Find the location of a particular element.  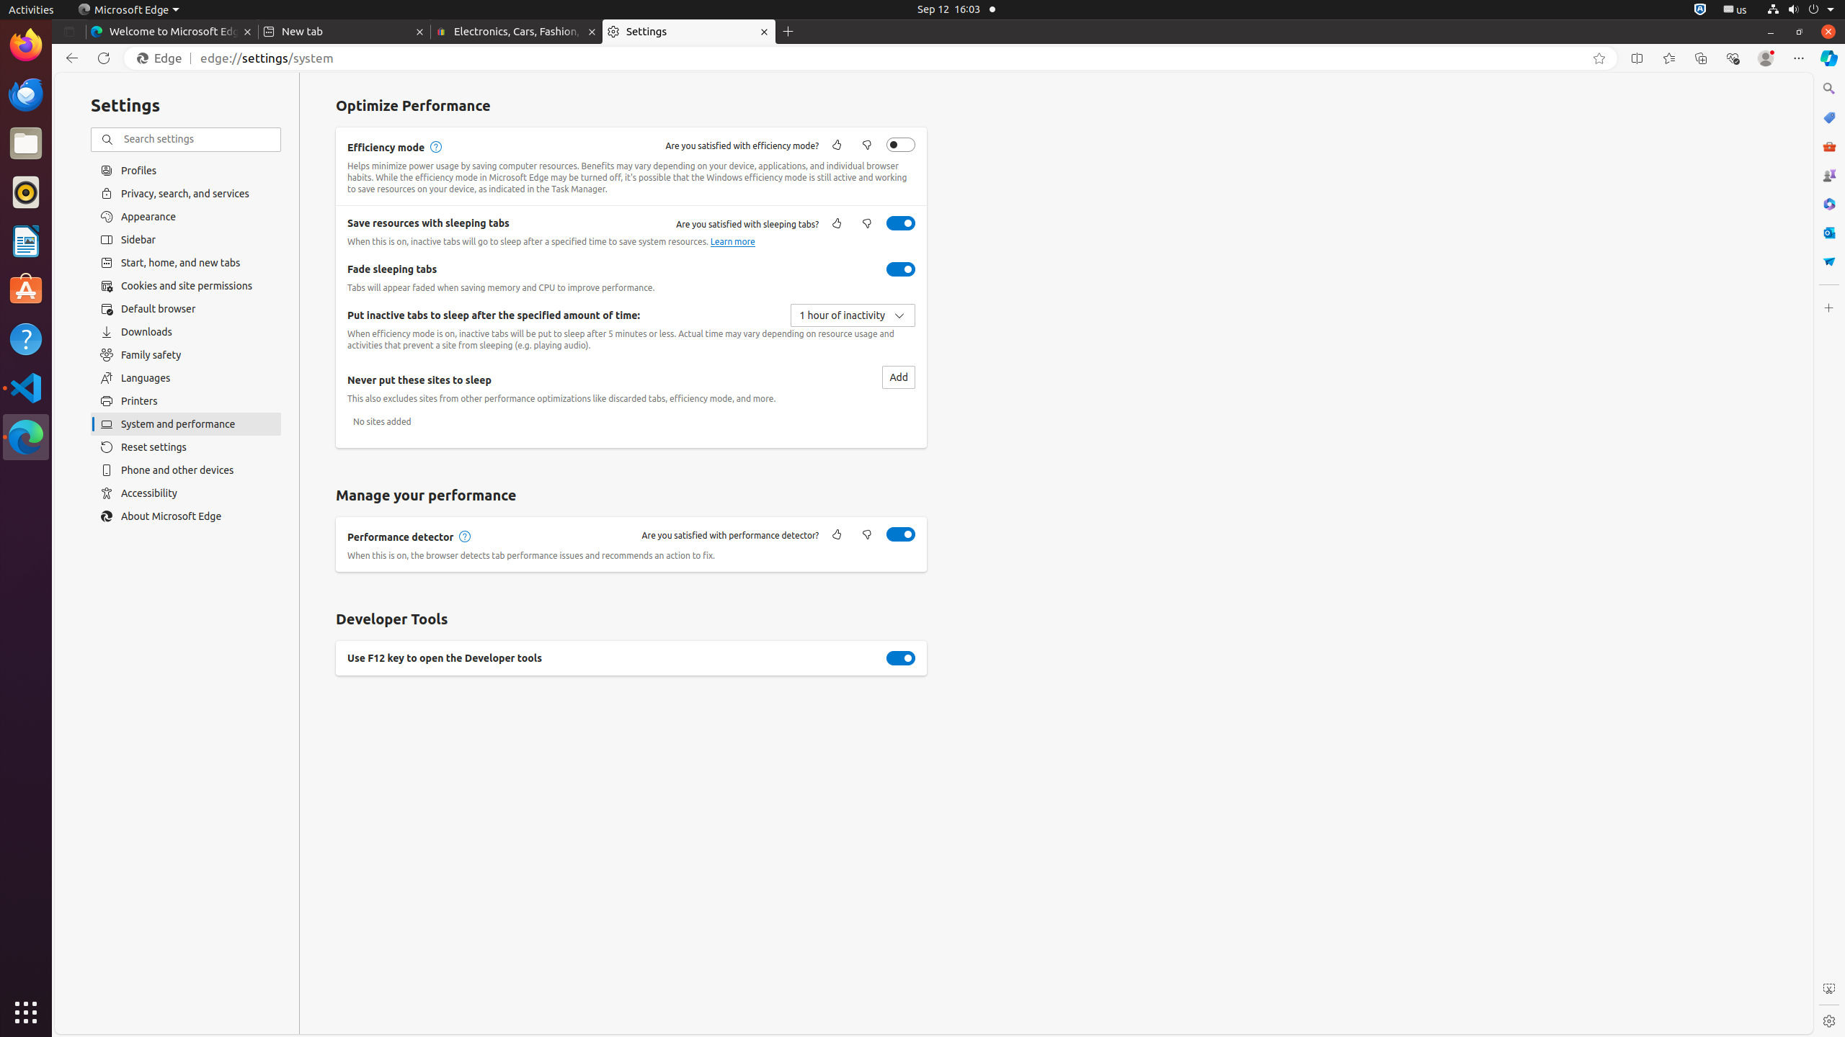

Microsoft 365 is located at coordinates (1829, 204).